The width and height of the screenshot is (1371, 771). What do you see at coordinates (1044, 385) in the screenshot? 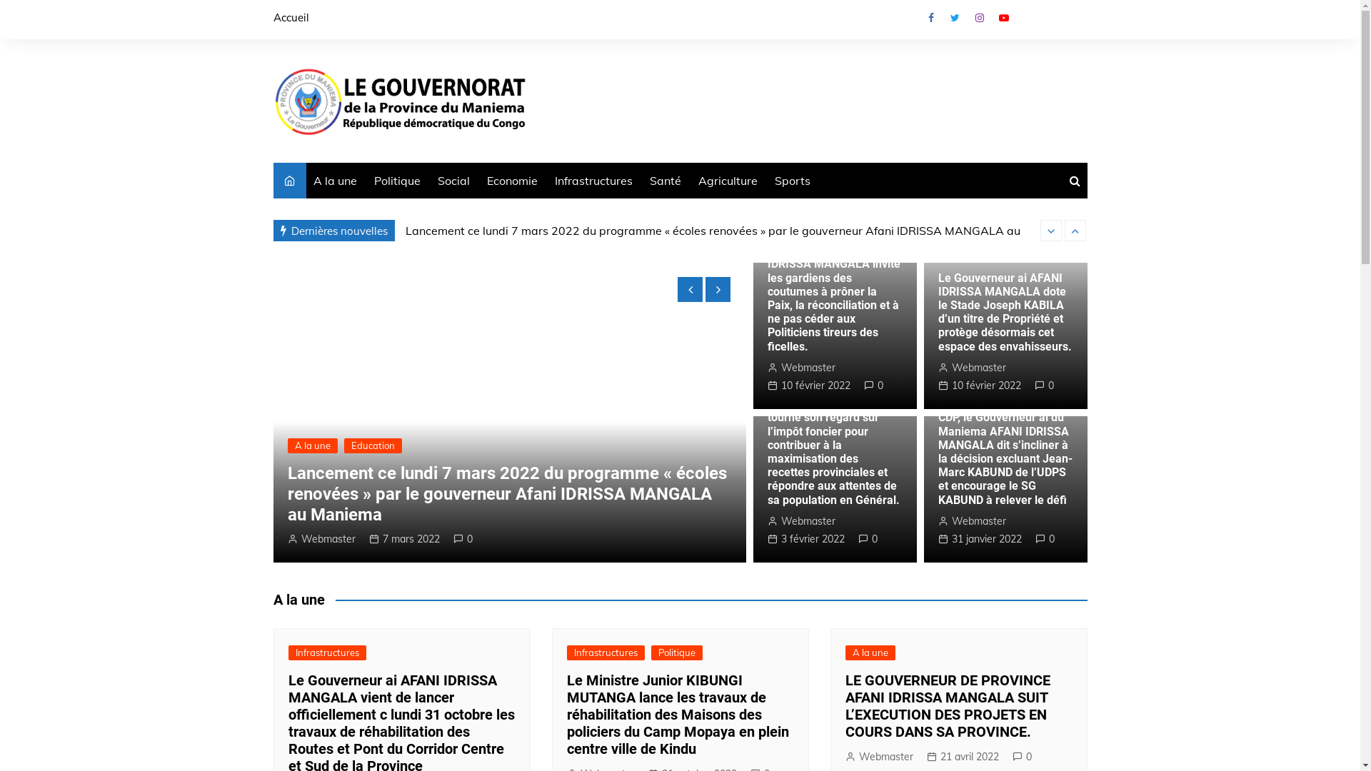
I see `0` at bounding box center [1044, 385].